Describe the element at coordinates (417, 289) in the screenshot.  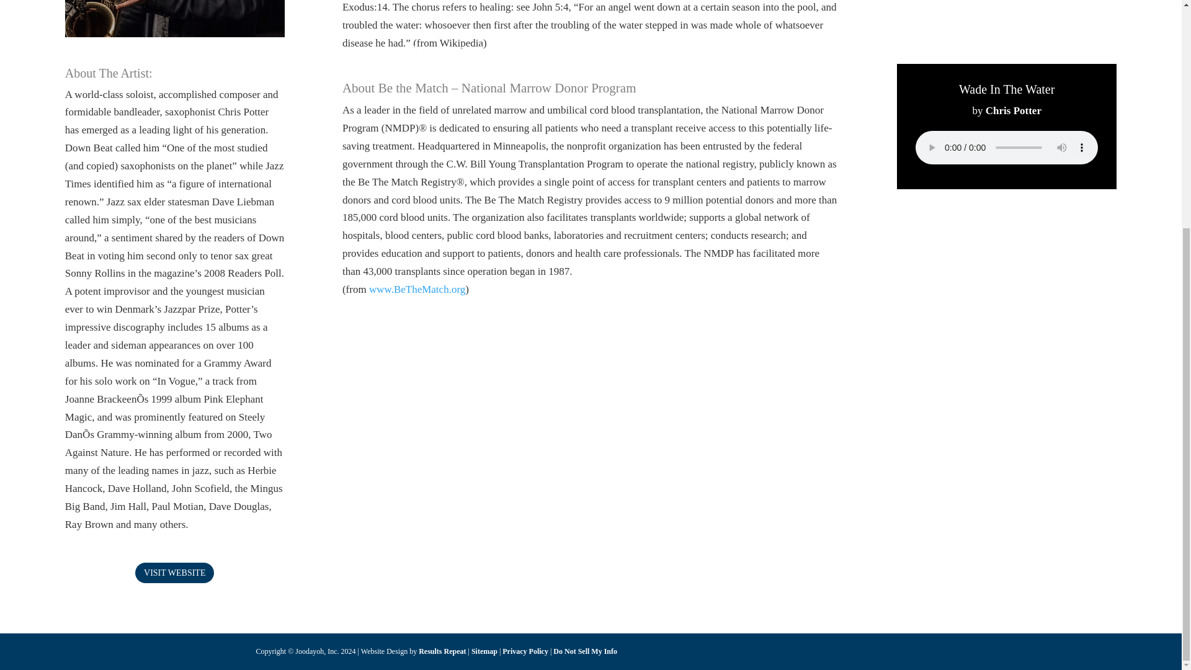
I see `www.BeTheMatch.org` at that location.